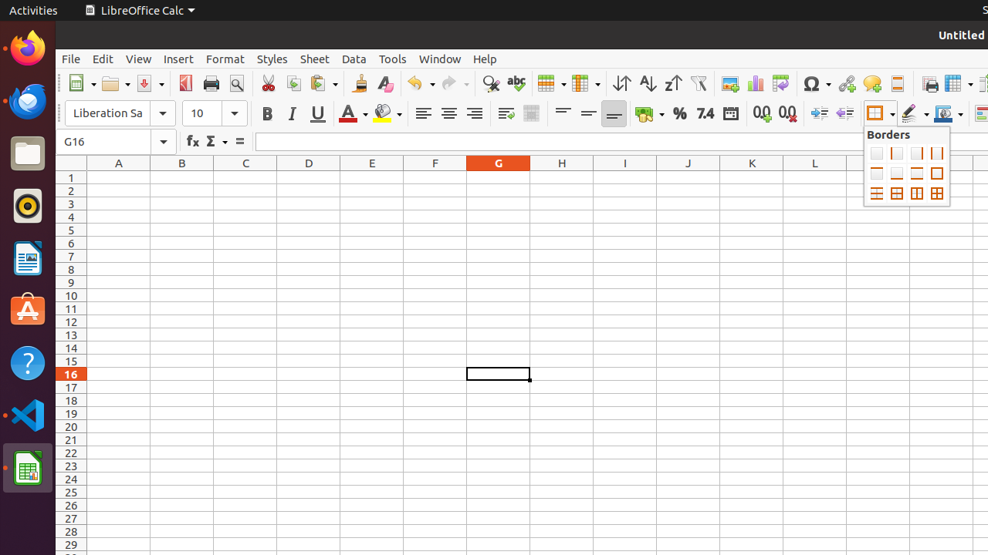 This screenshot has width=988, height=555. What do you see at coordinates (193, 142) in the screenshot?
I see `Function Wizard` at bounding box center [193, 142].